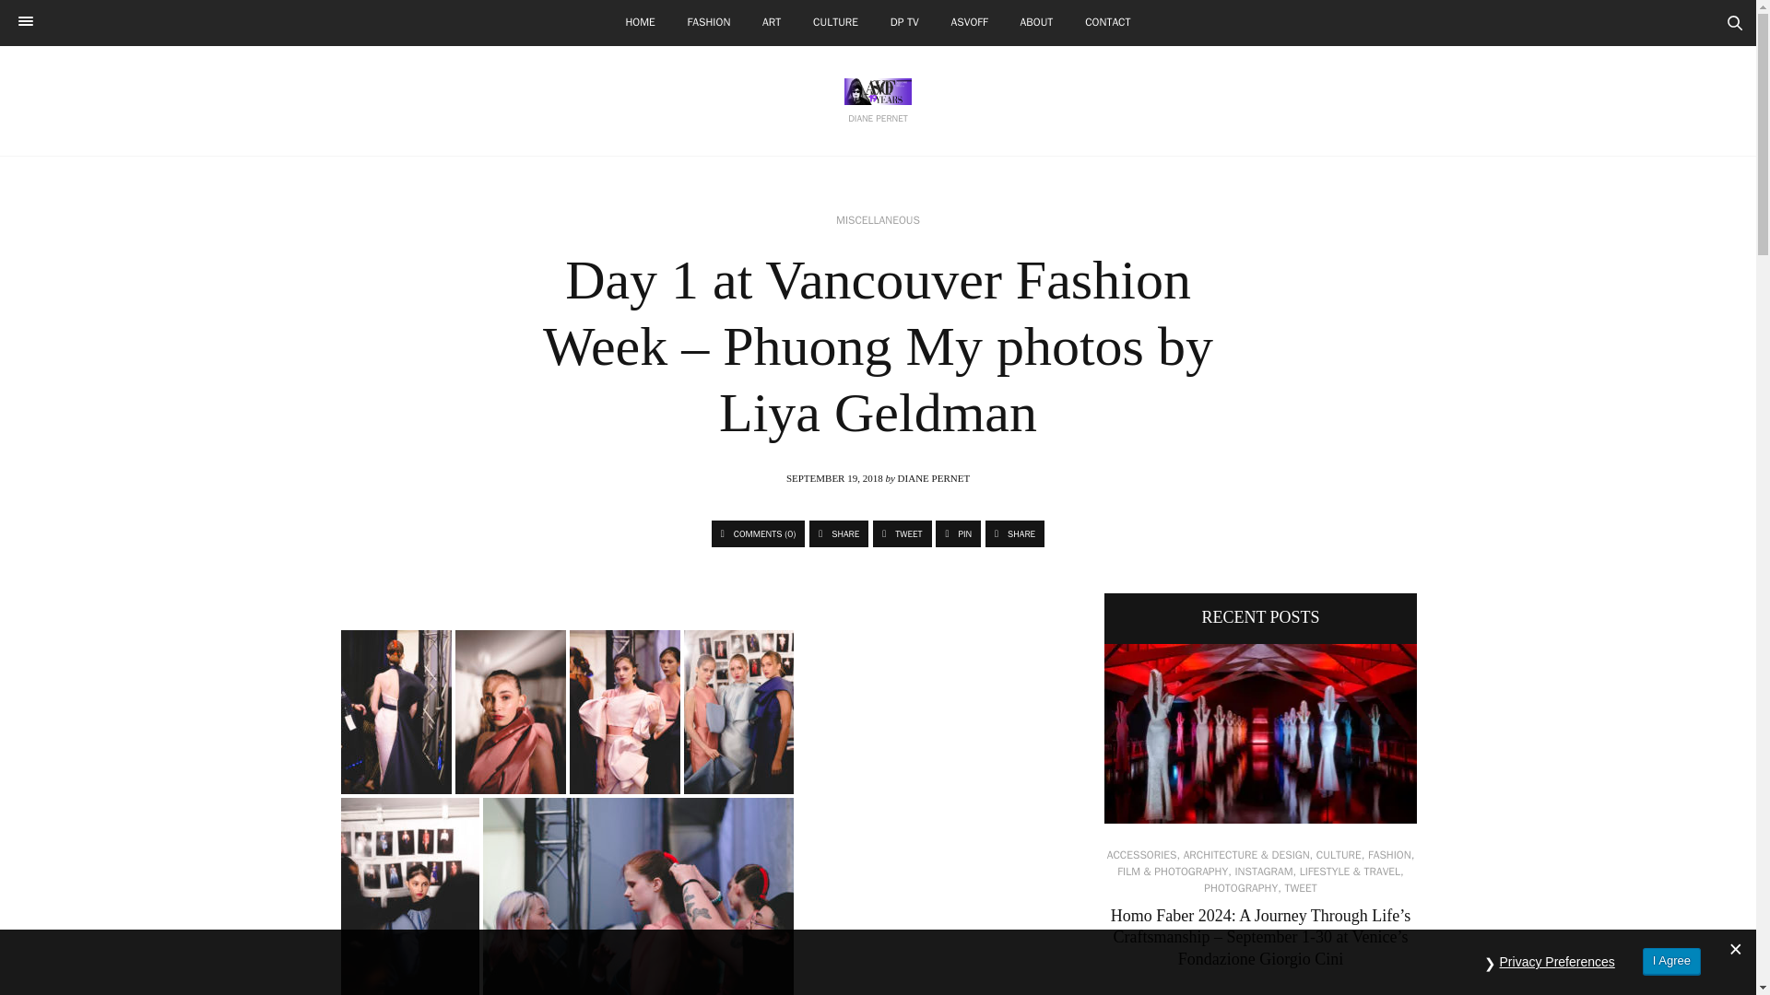 The width and height of the screenshot is (1770, 995). I want to click on HOME, so click(640, 22).